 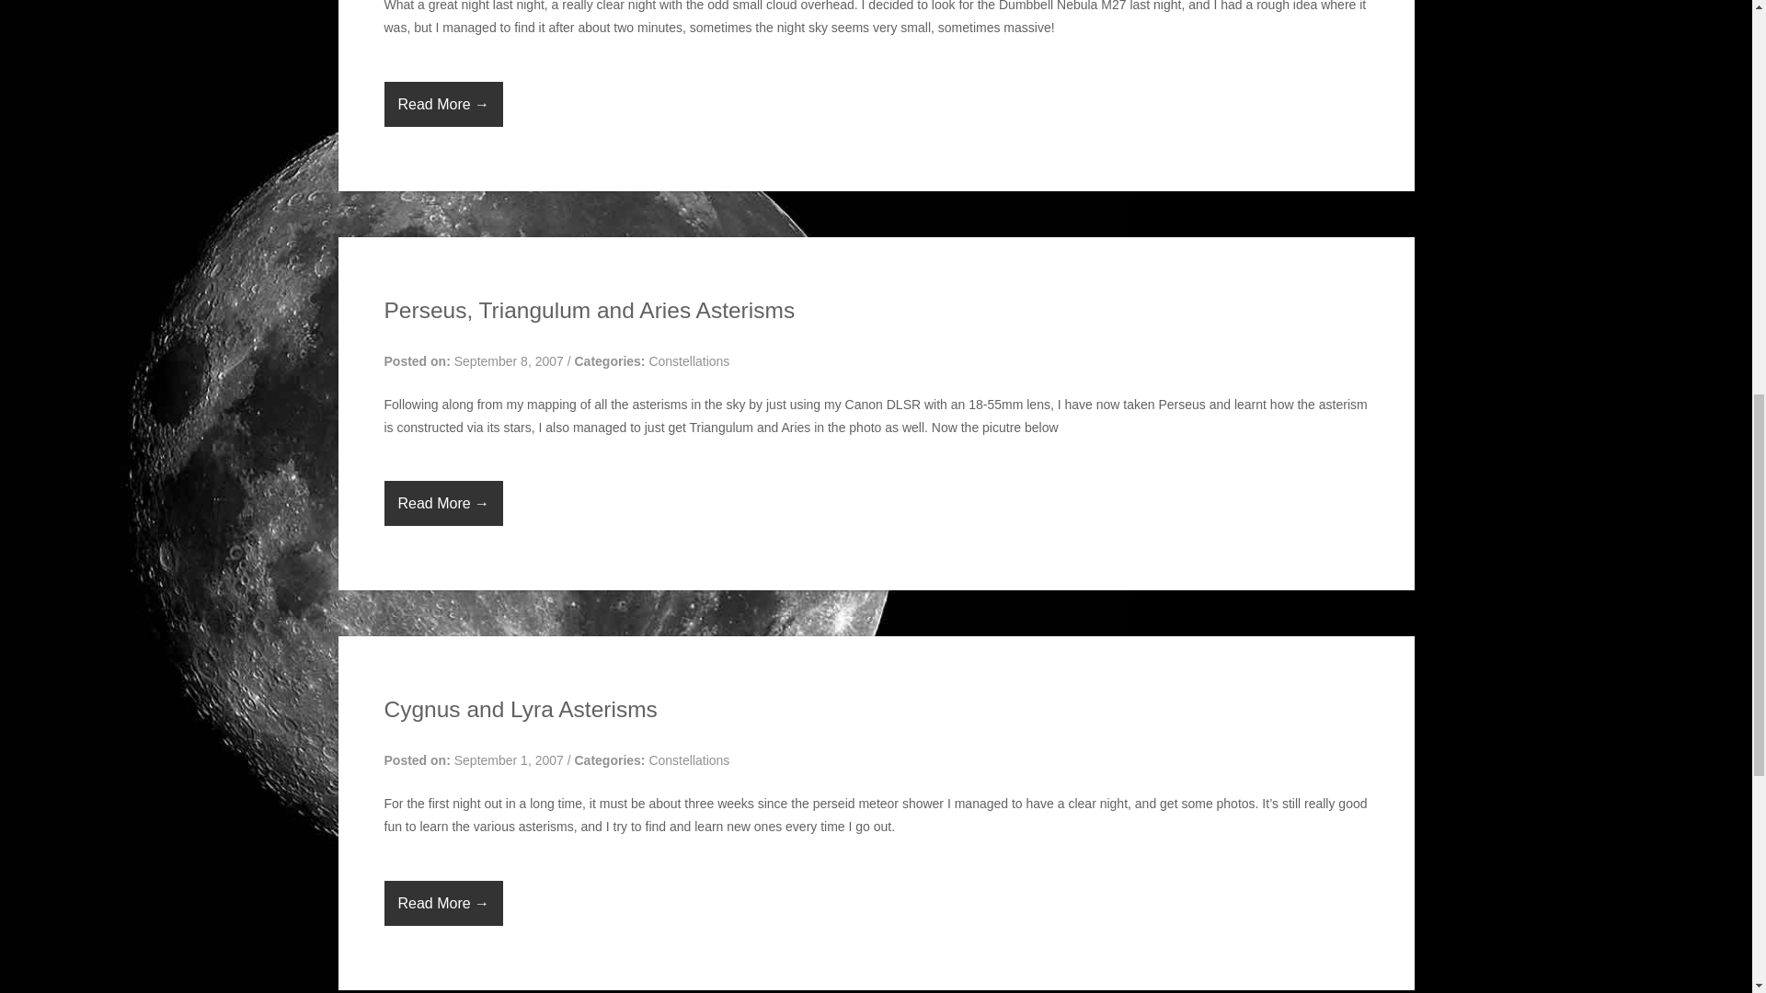 I want to click on More, so click(x=443, y=104).